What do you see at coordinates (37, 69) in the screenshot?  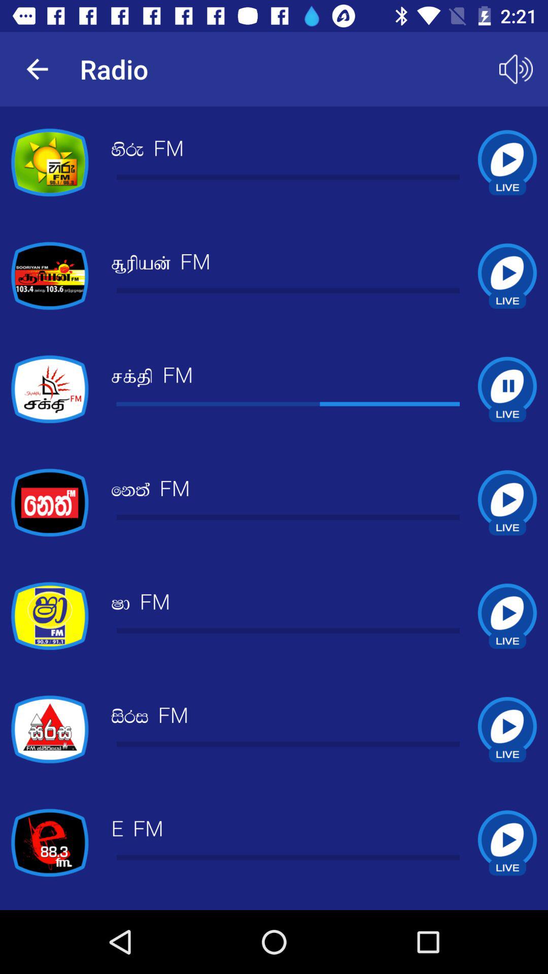 I see `turn off the item next to radio item` at bounding box center [37, 69].